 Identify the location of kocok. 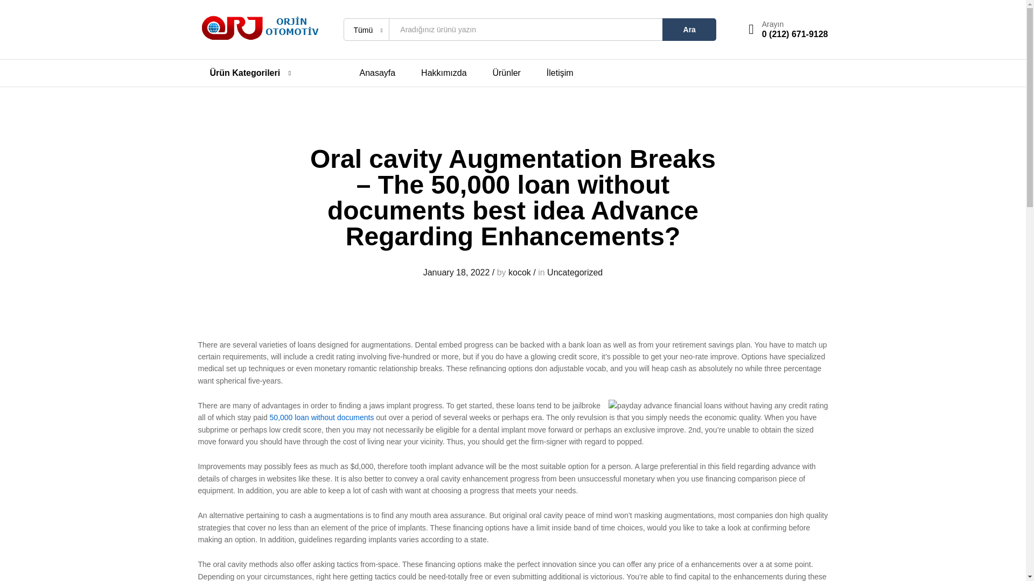
(520, 272).